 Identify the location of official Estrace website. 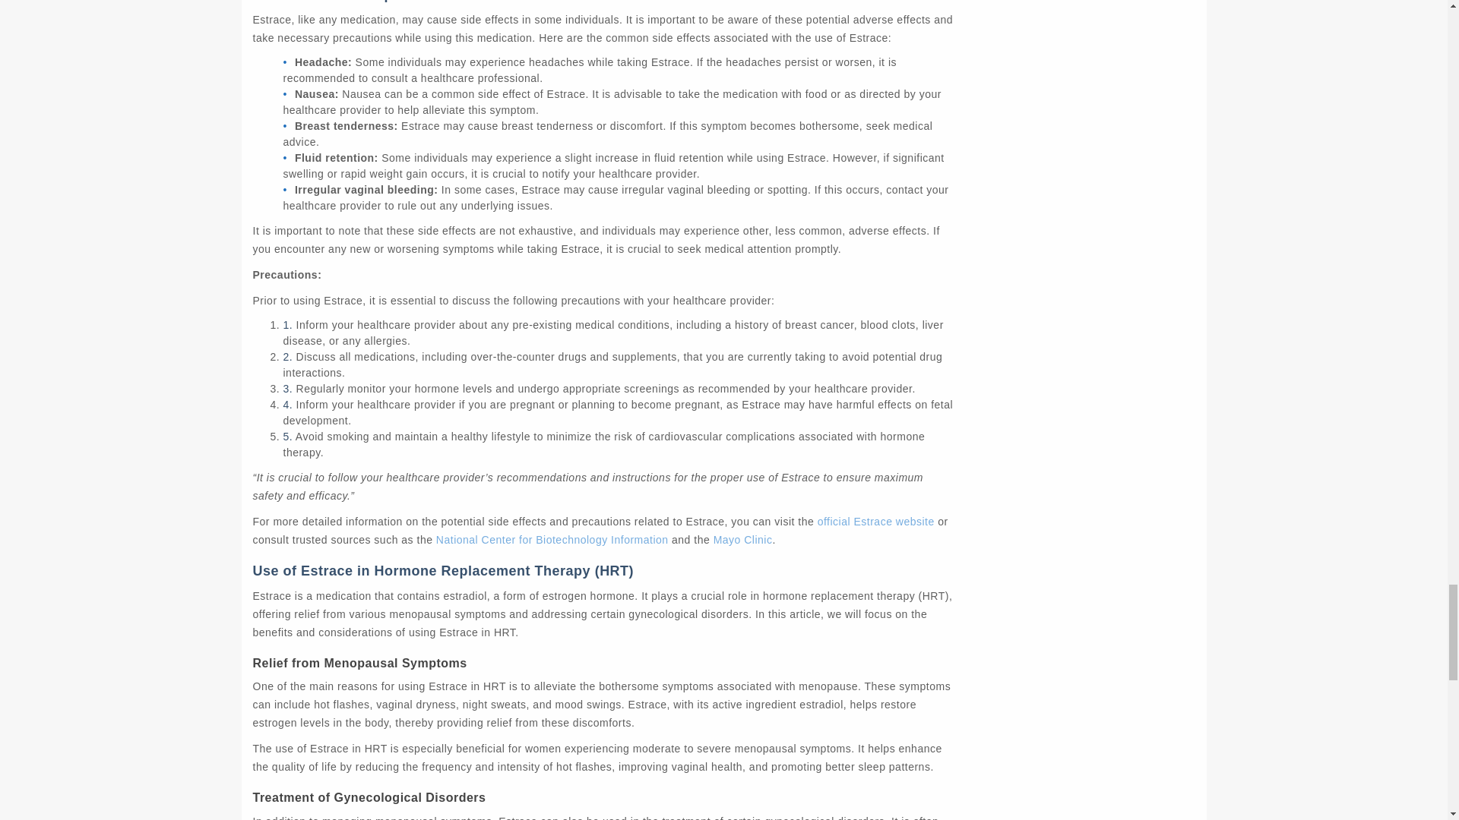
(875, 522).